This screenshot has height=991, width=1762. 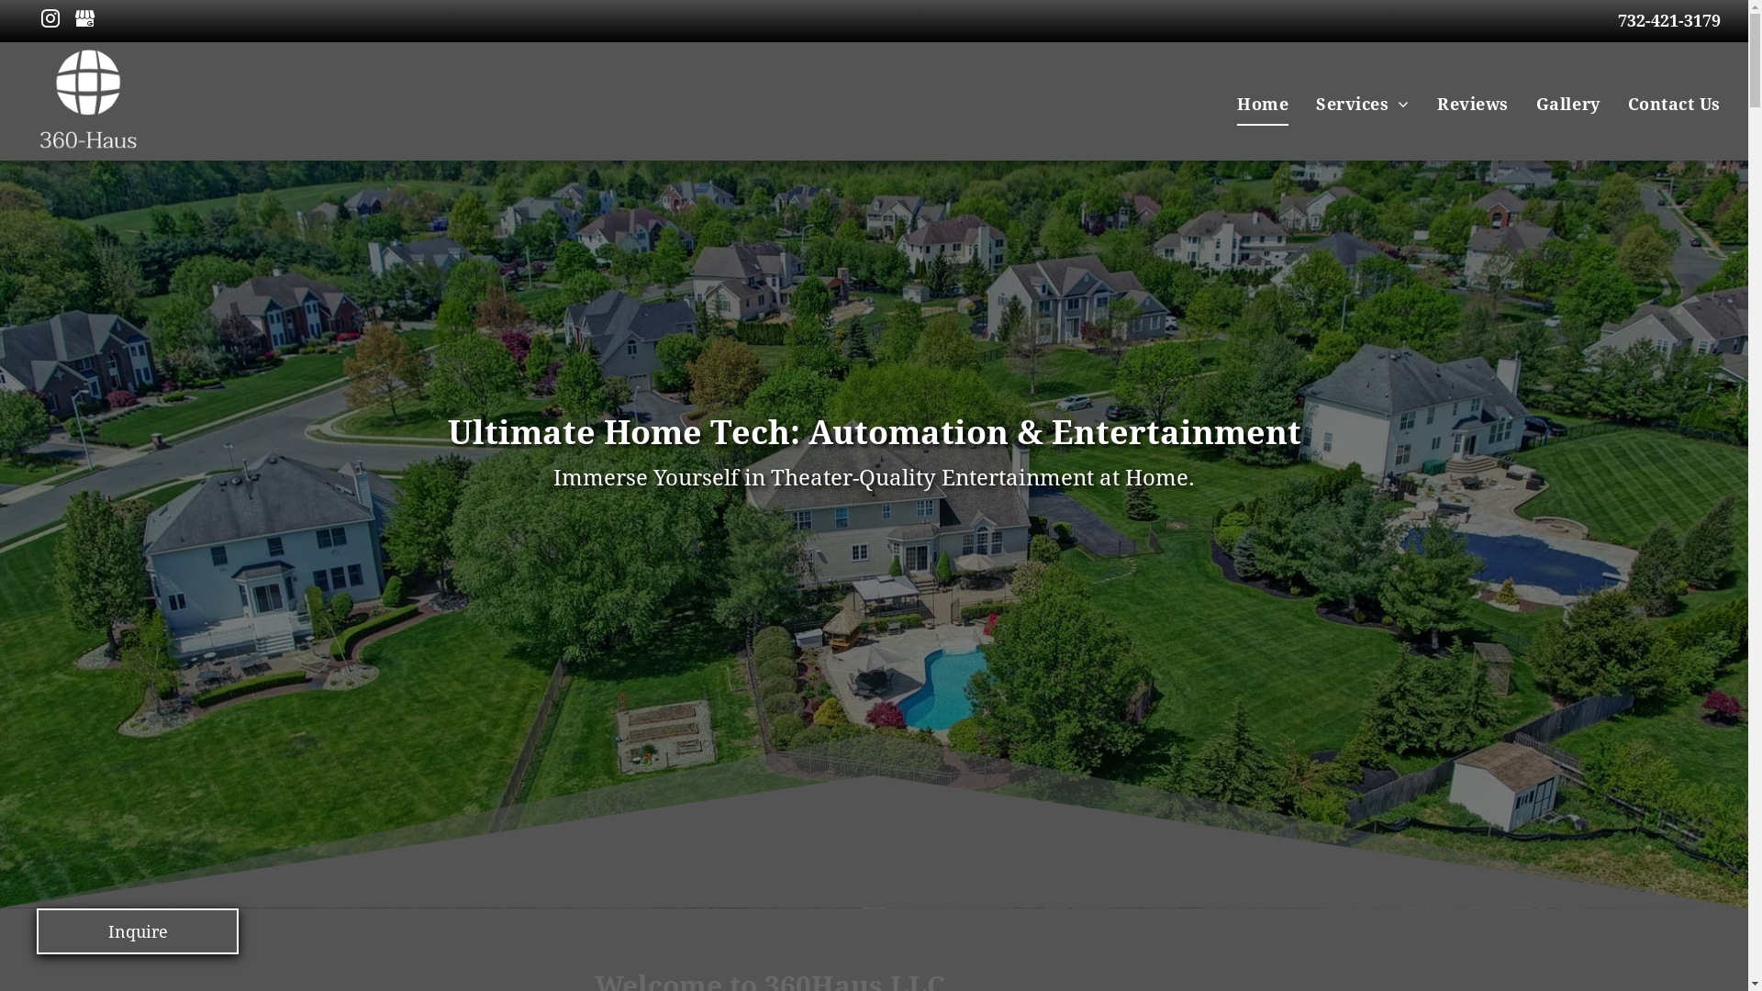 I want to click on Reviews, so click(x=1473, y=105).